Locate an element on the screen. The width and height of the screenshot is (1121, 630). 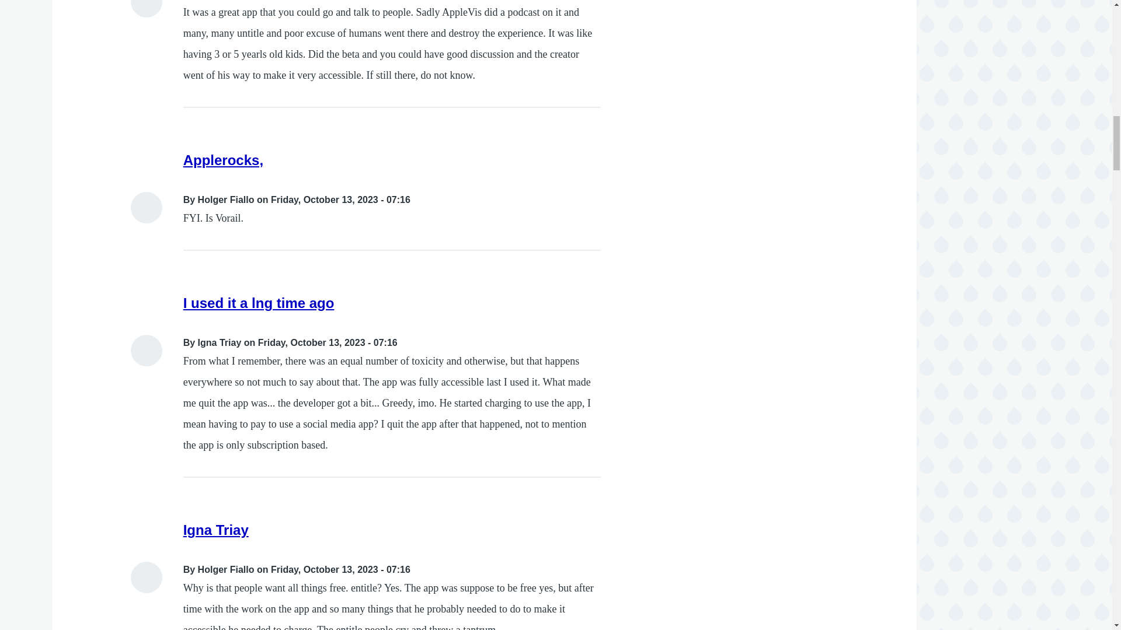
Applerocks, is located at coordinates (223, 160).